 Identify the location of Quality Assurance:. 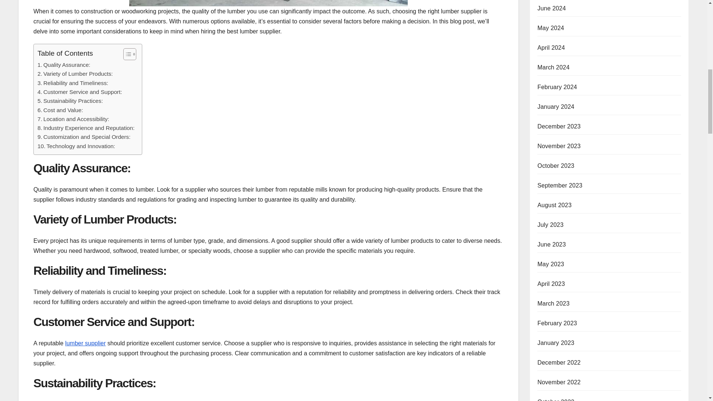
(64, 65).